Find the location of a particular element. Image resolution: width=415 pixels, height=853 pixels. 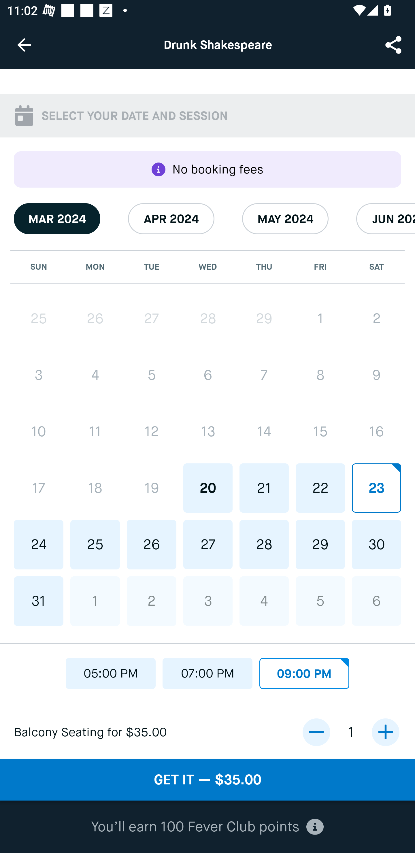

28 is located at coordinates (264, 544).